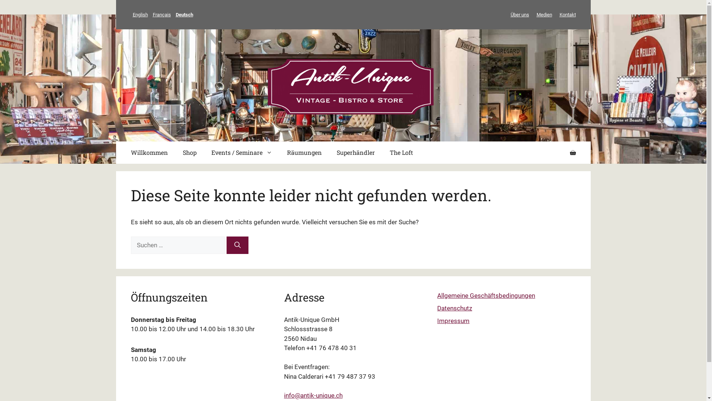  Describe the element at coordinates (313, 395) in the screenshot. I see `info@antik-unique.ch` at that location.